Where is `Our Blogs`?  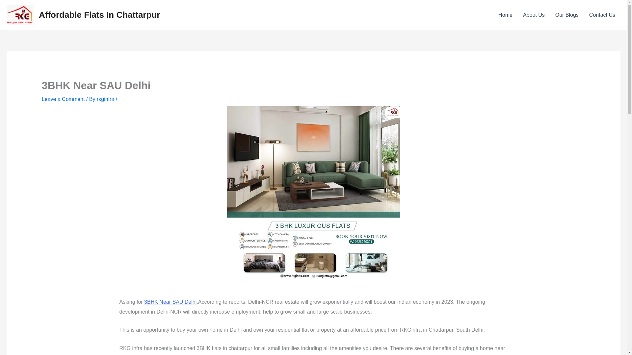 Our Blogs is located at coordinates (567, 15).